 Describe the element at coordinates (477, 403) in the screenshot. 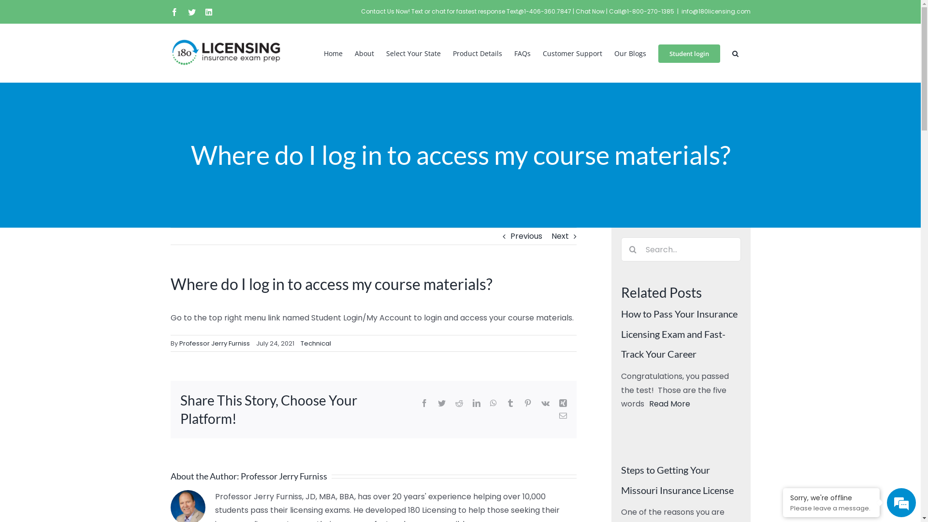

I see `LinkedIn` at that location.